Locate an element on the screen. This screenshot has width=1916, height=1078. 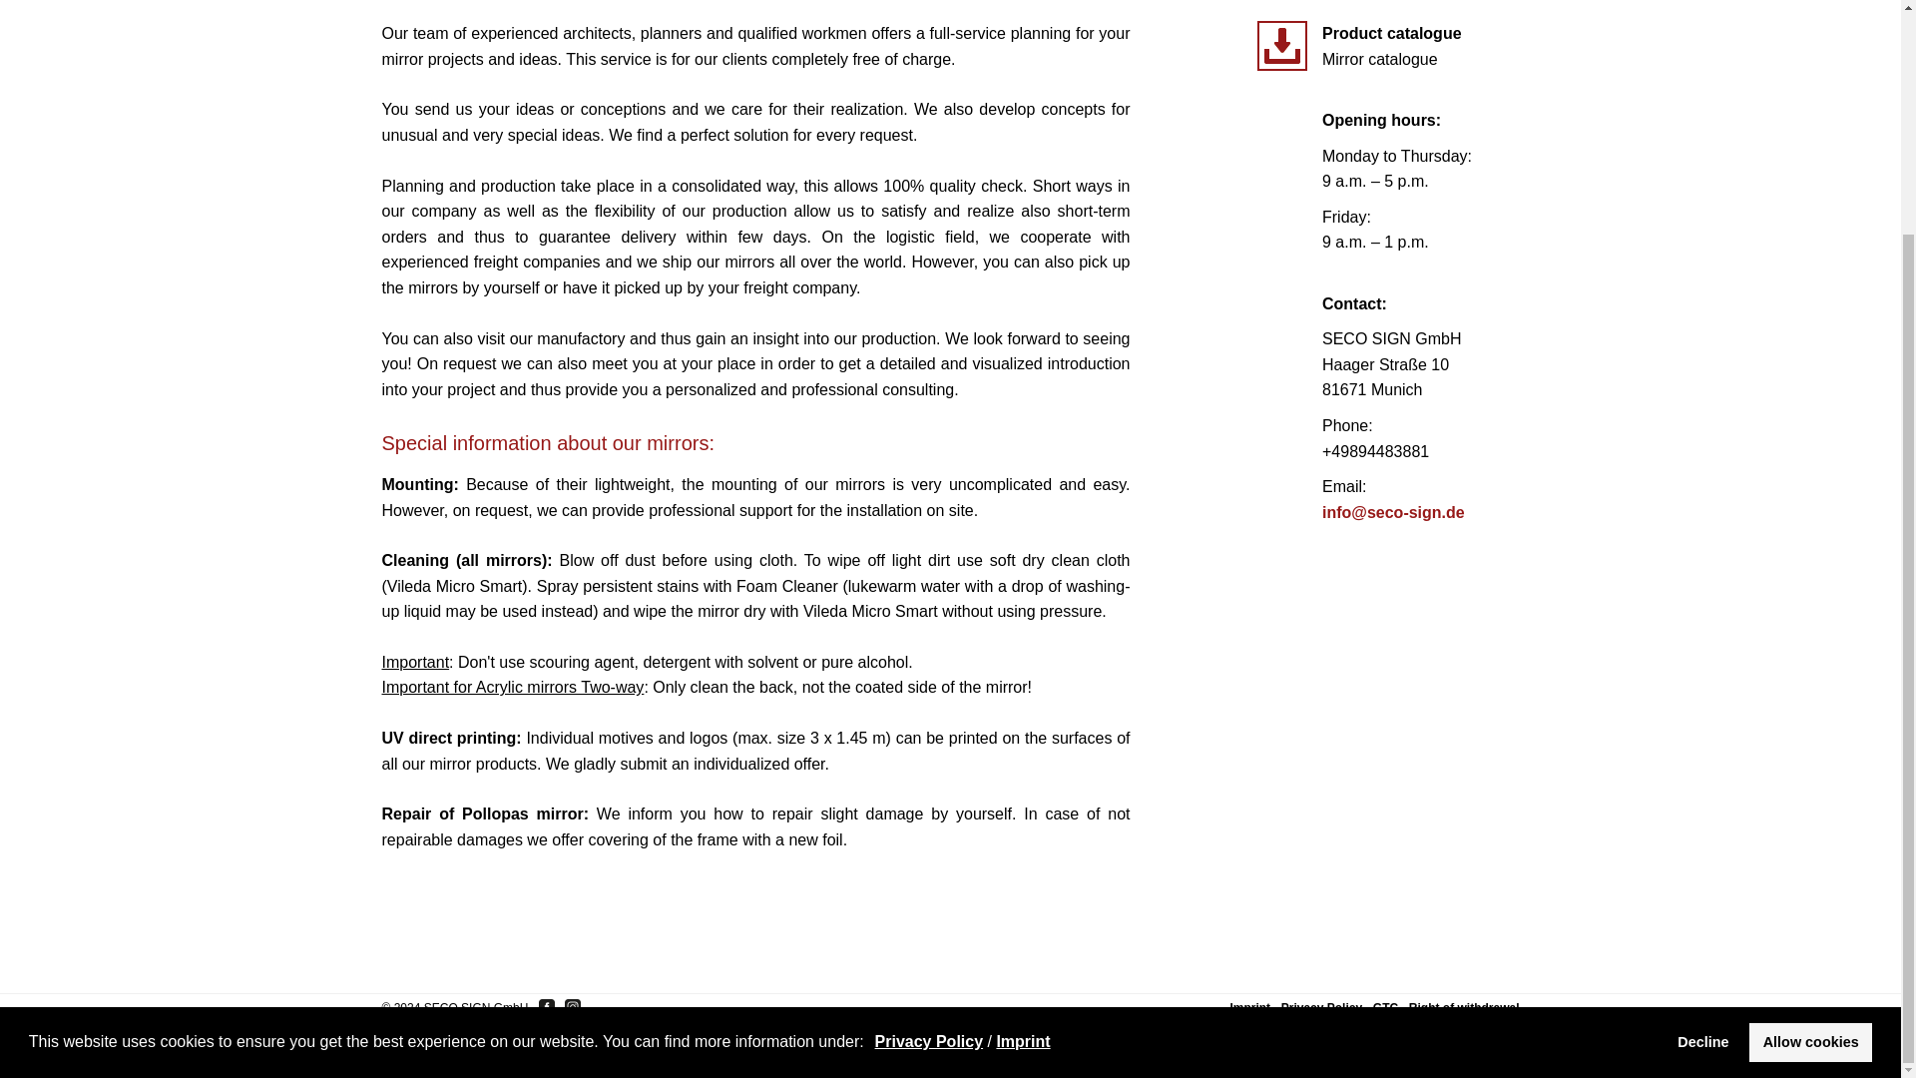
Instagram is located at coordinates (573, 1007).